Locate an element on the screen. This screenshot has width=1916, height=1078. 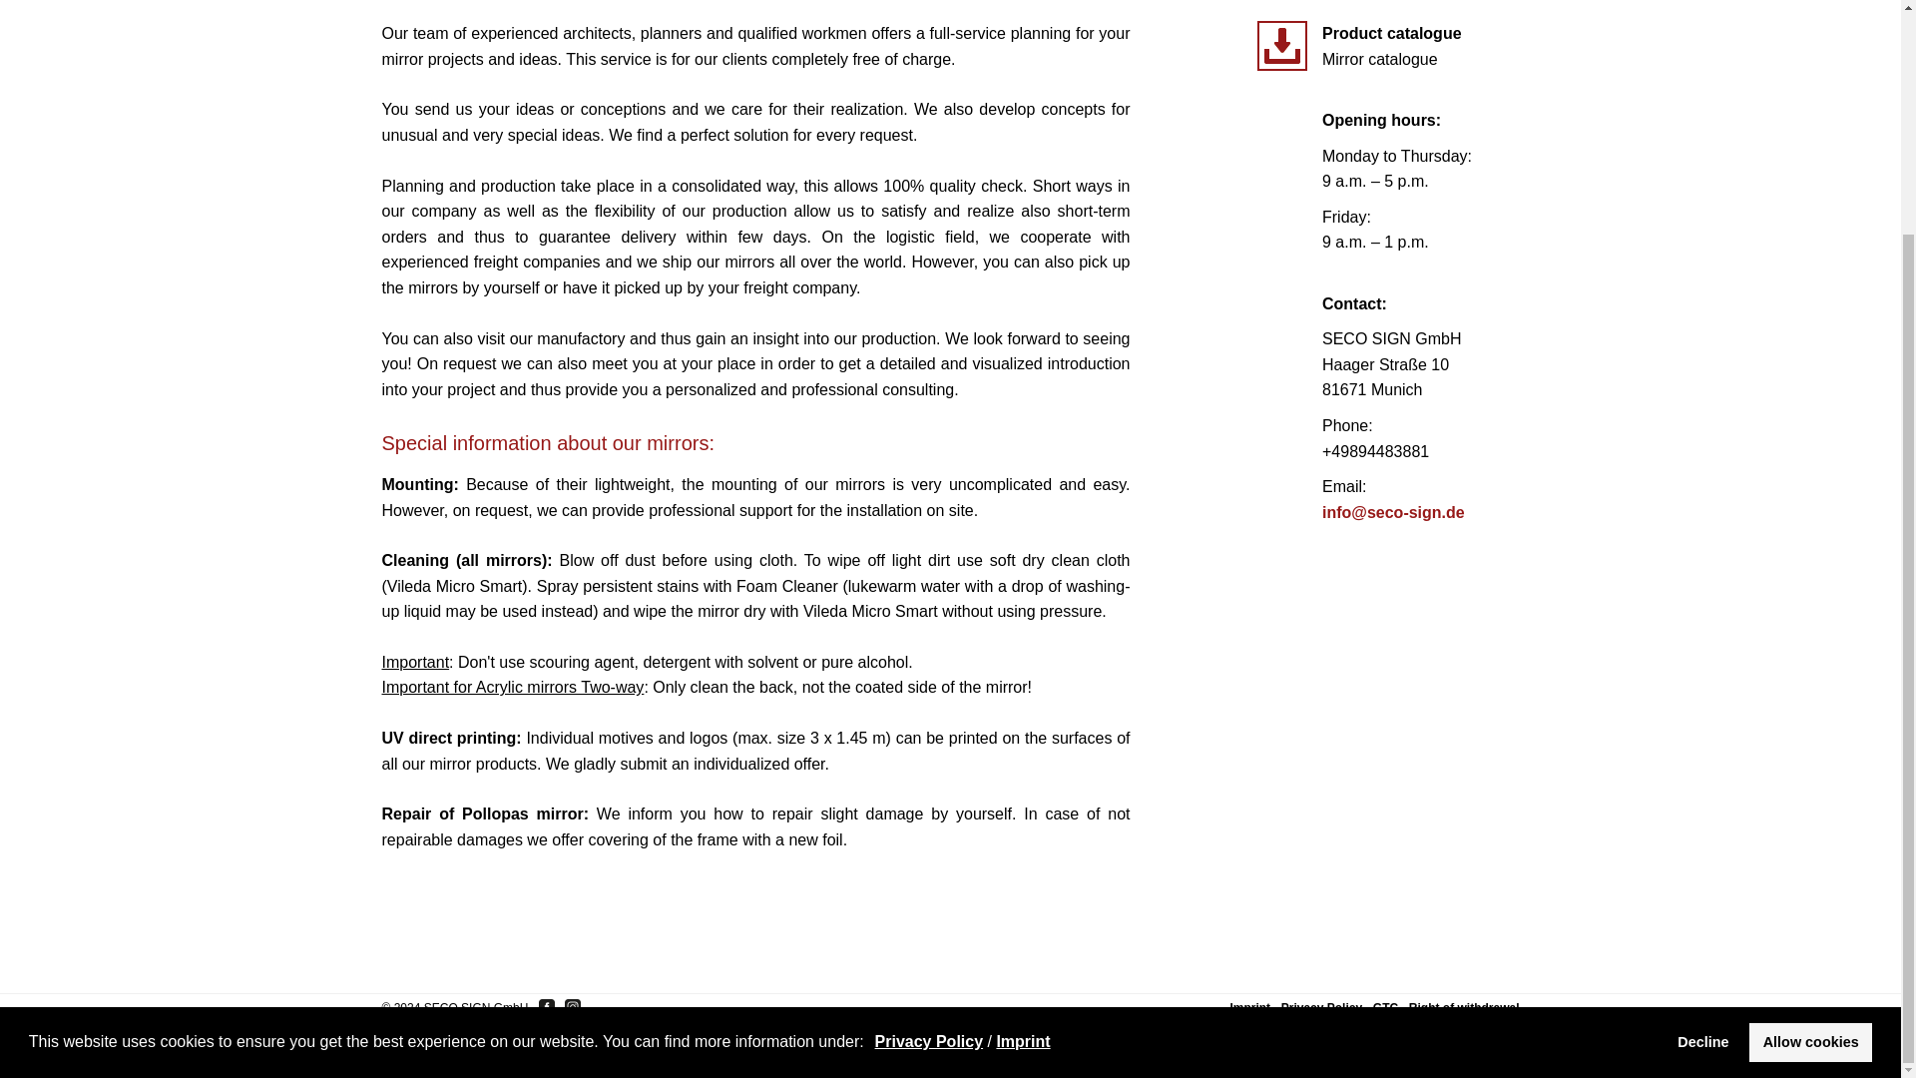
Instagram is located at coordinates (573, 1007).